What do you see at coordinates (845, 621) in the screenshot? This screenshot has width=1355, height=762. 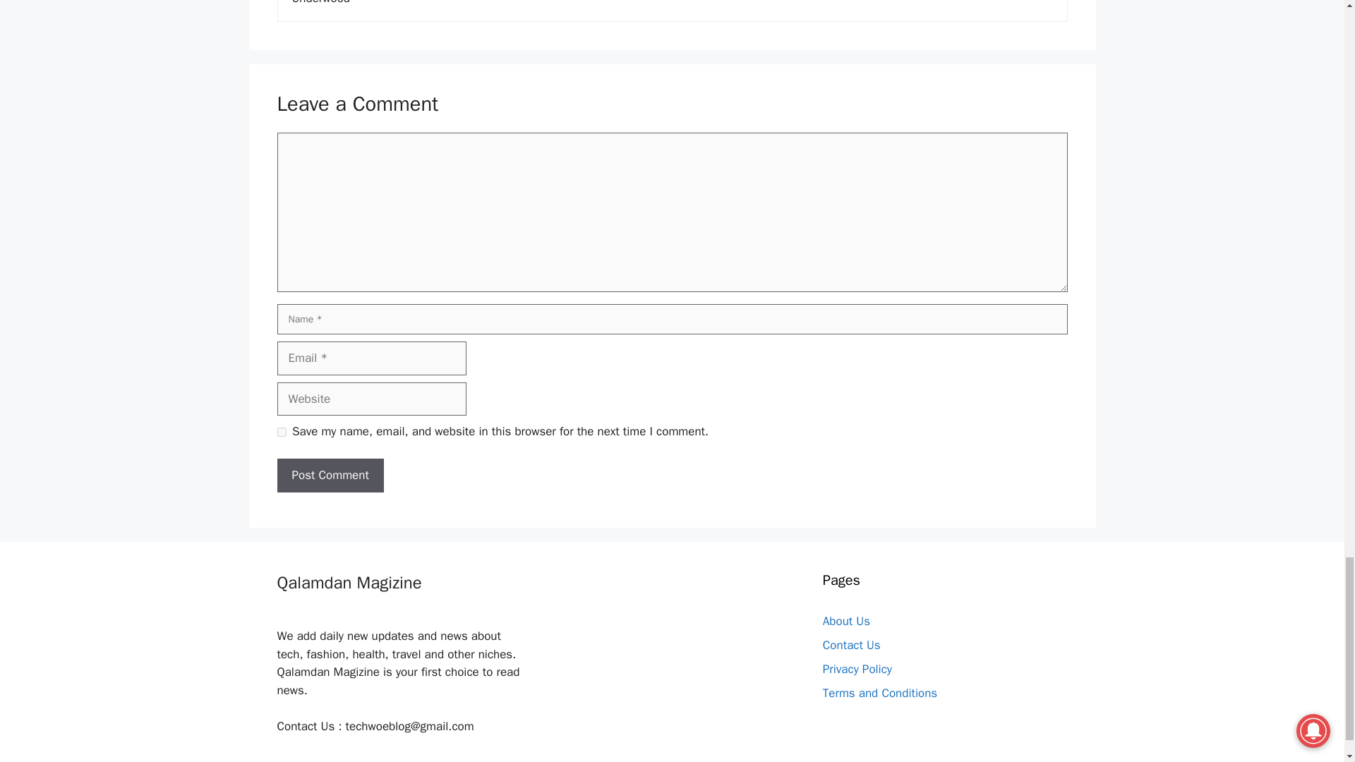 I see `About Us` at bounding box center [845, 621].